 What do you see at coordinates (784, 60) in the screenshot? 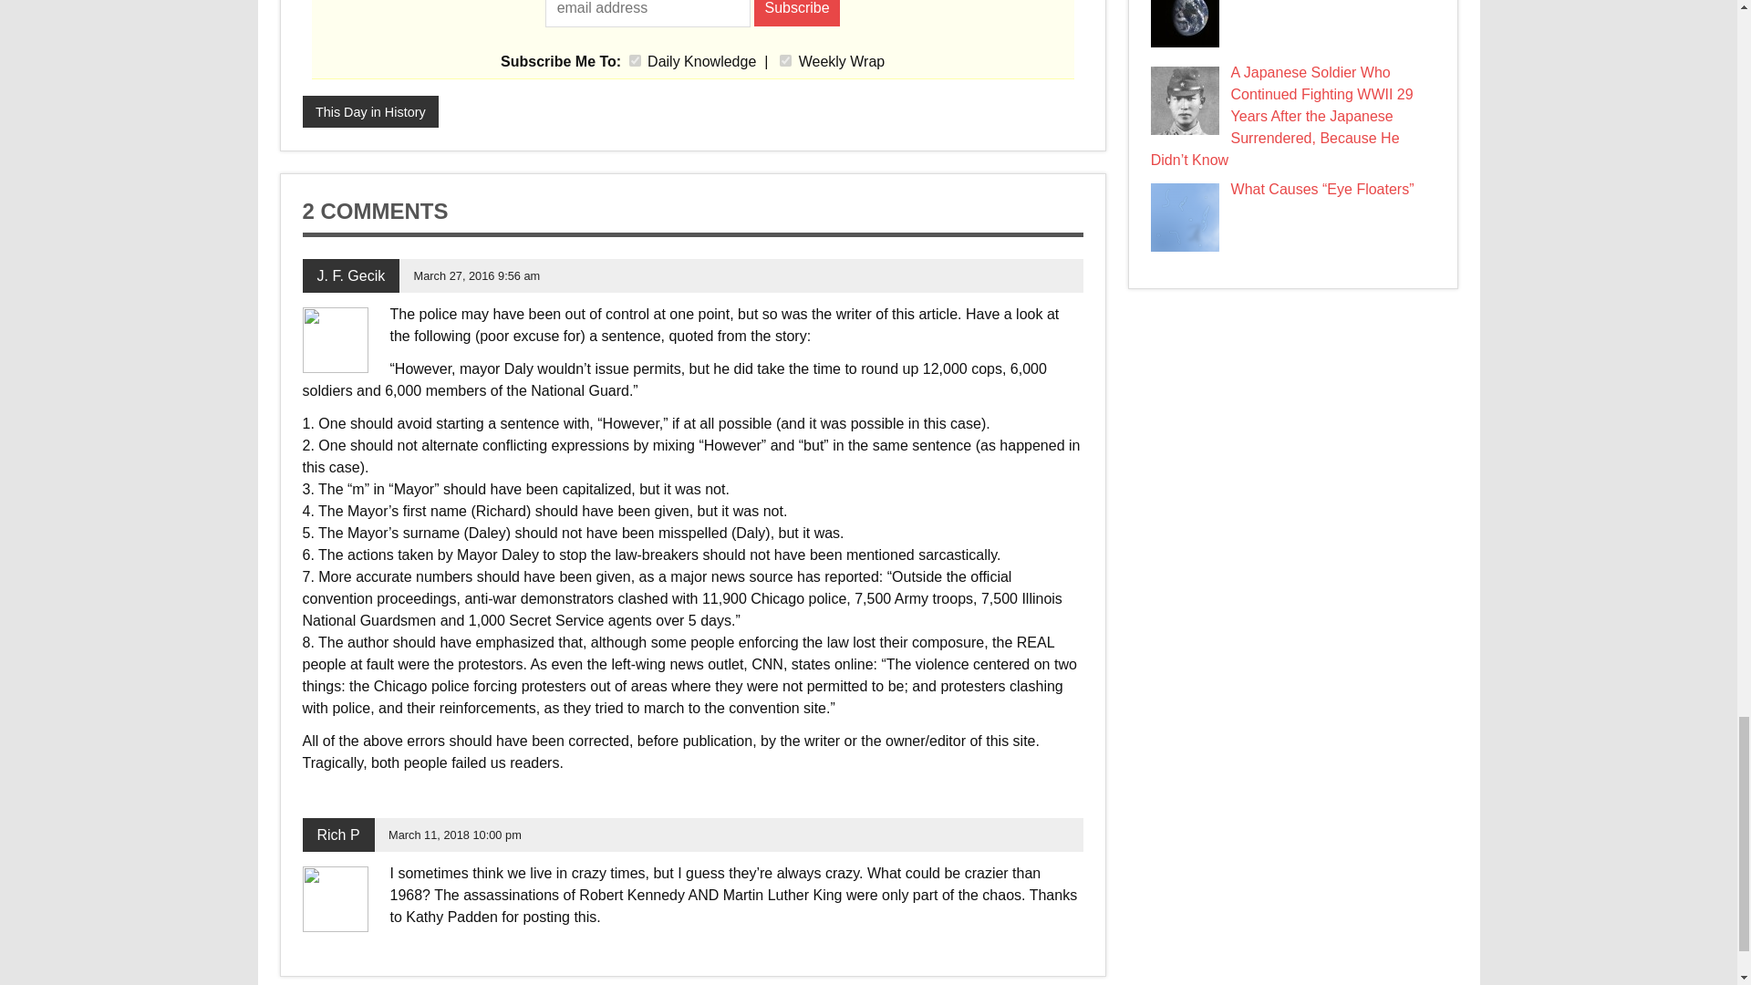
I see `2` at bounding box center [784, 60].